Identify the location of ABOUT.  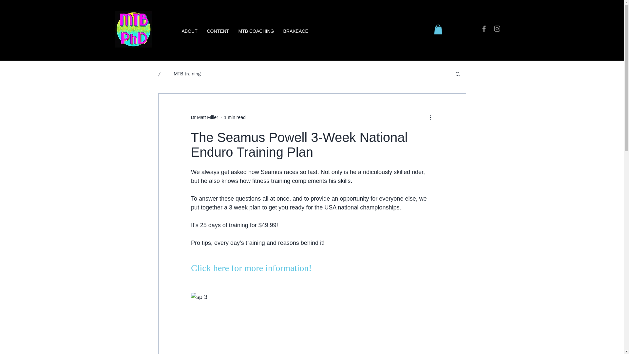
(189, 31).